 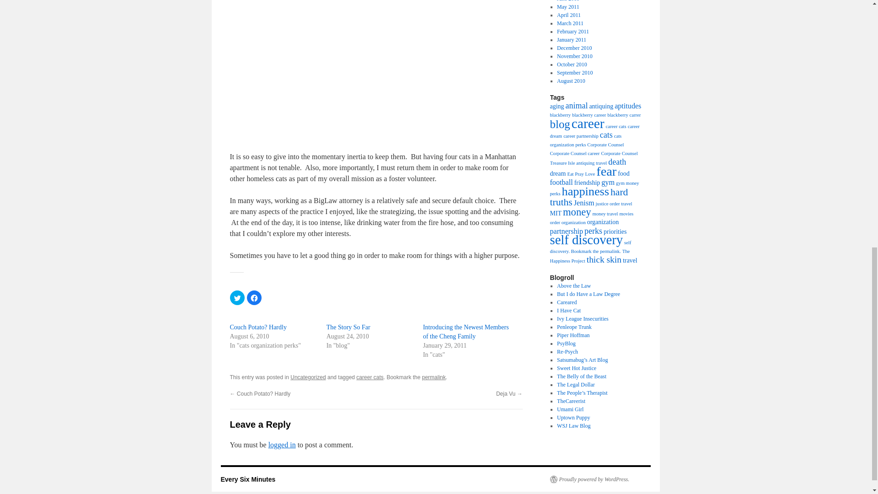 I want to click on permalink, so click(x=434, y=377).